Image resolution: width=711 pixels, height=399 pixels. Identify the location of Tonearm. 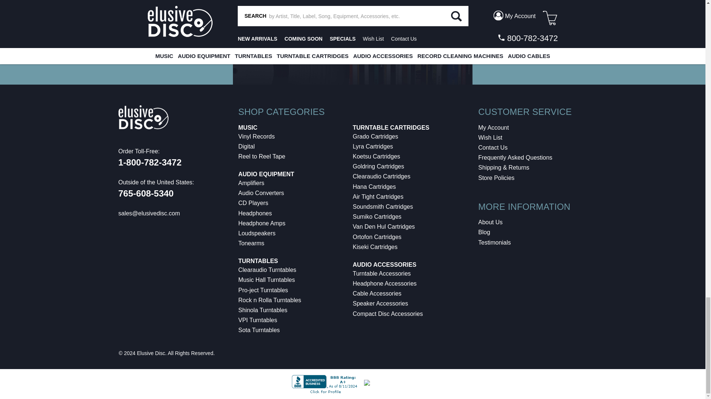
(251, 243).